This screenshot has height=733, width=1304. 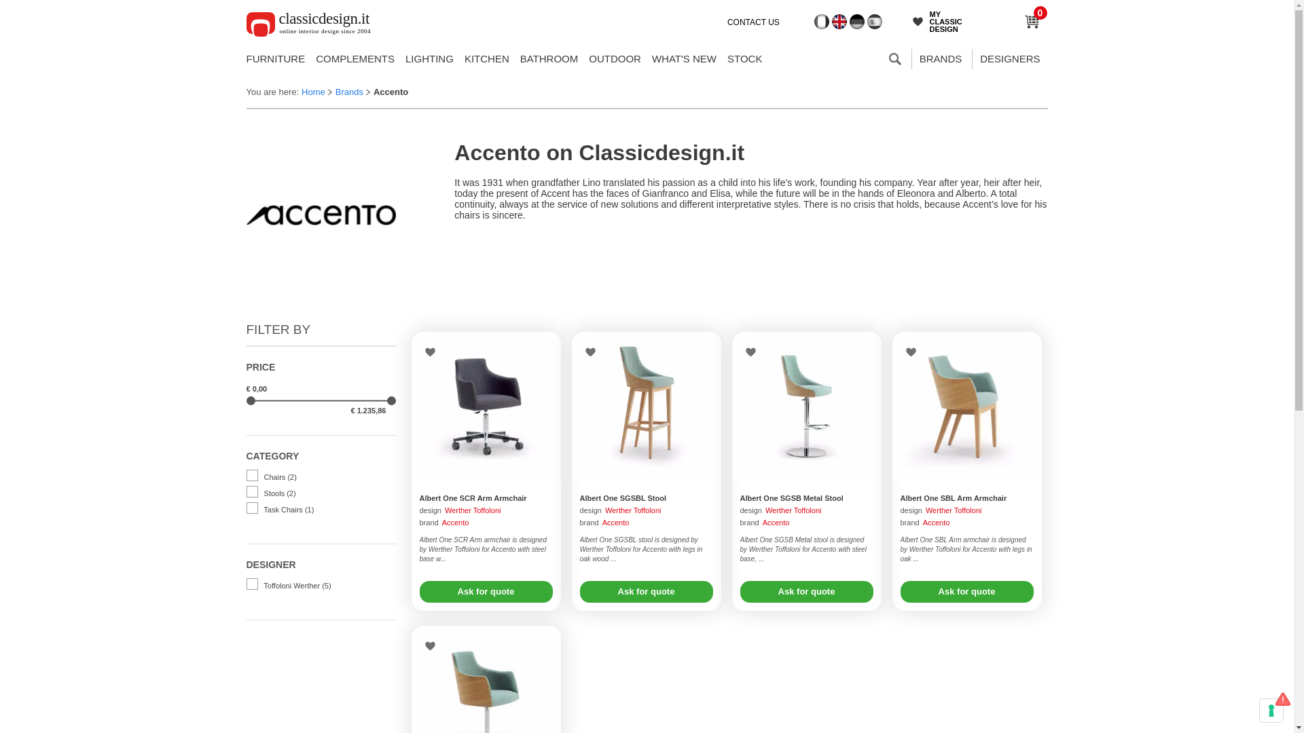 I want to click on COMPLEMENTS, so click(x=355, y=58).